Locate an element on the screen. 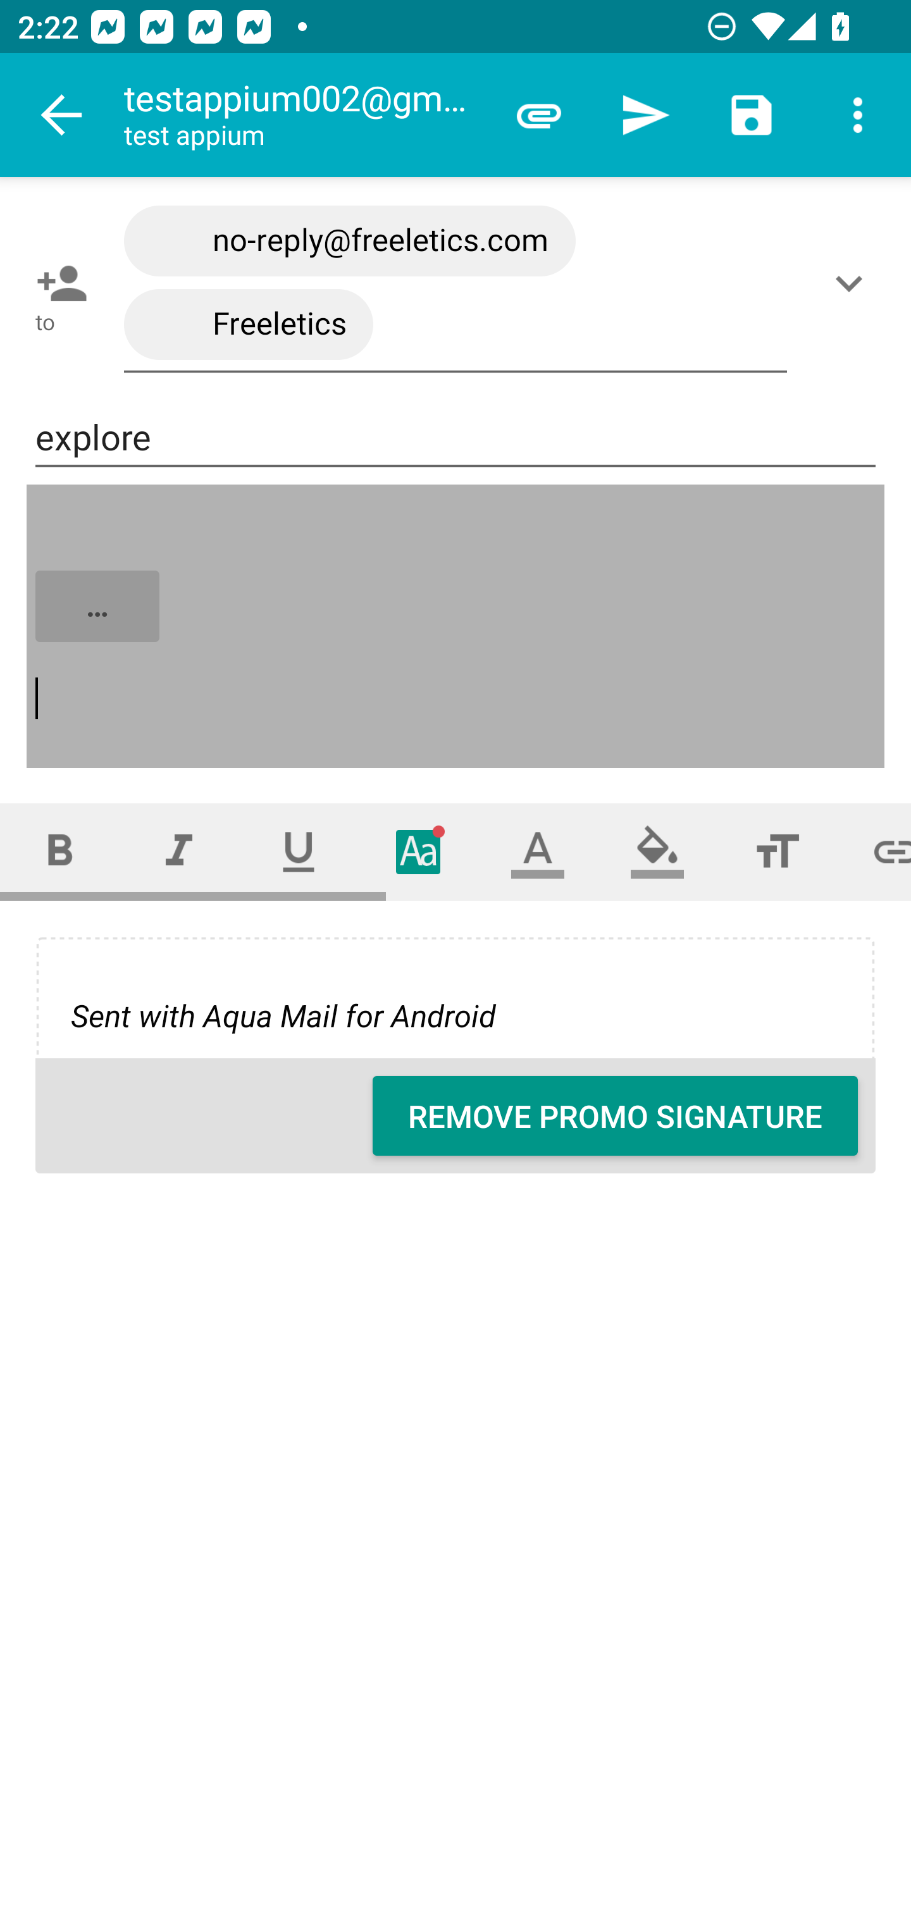 The width and height of the screenshot is (911, 1923). Text color is located at coordinates (538, 851).